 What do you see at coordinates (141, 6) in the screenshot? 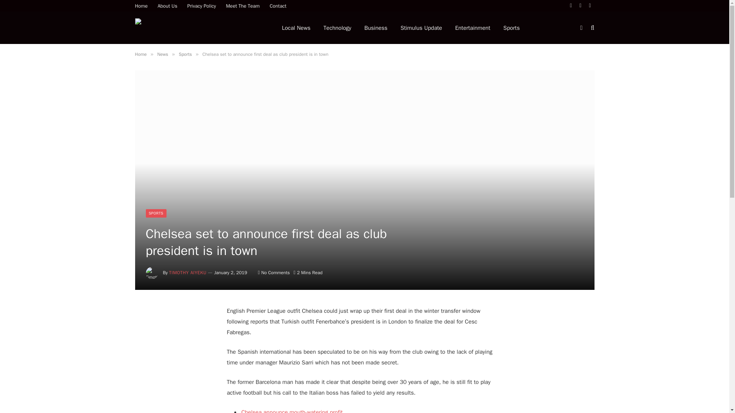
I see `Home` at bounding box center [141, 6].